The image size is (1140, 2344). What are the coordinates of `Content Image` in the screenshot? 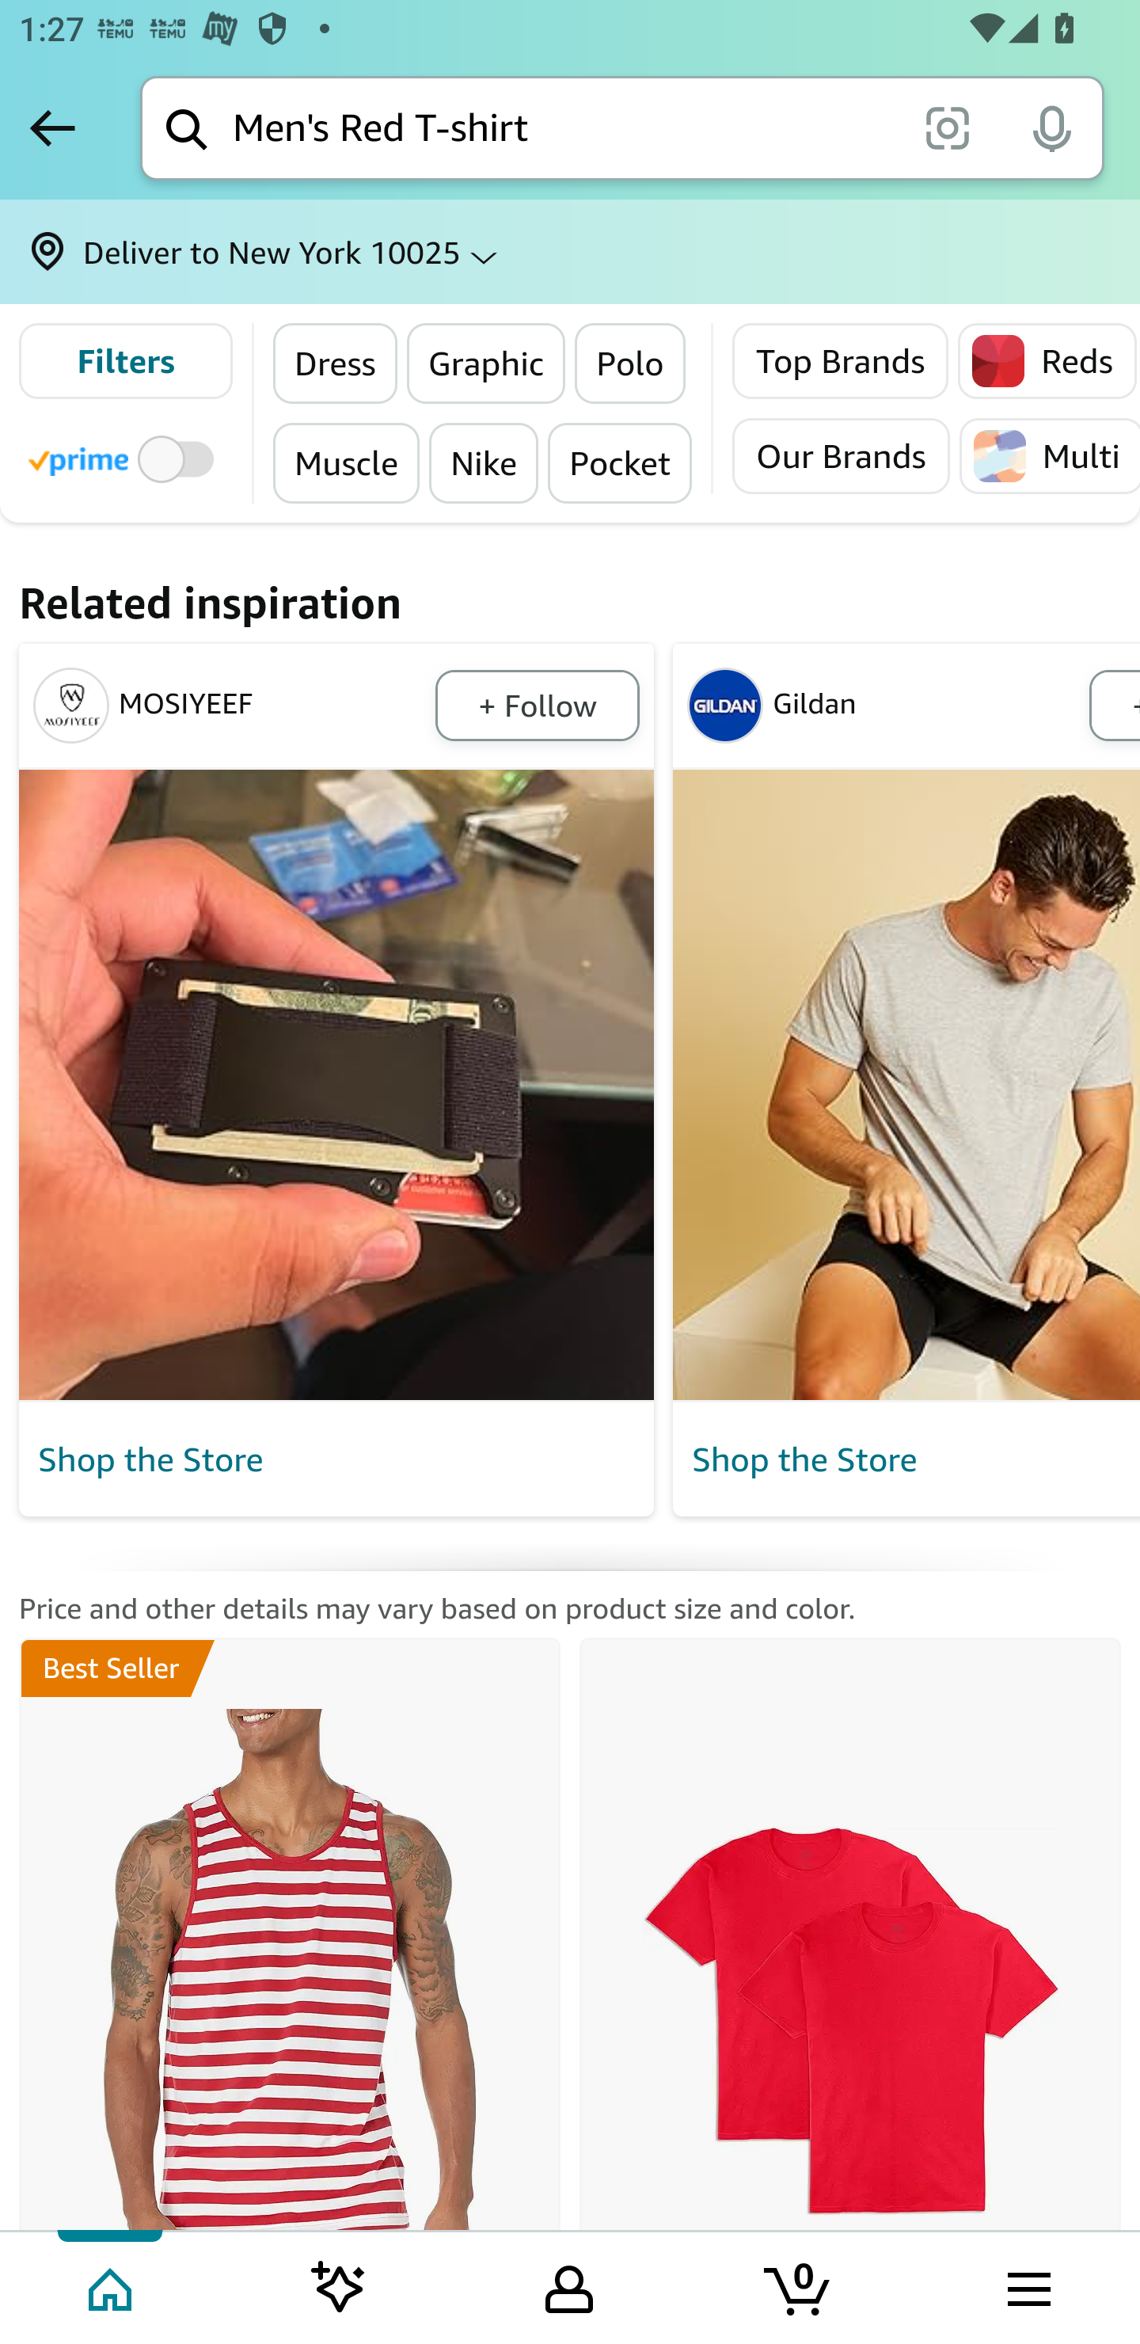 It's located at (337, 1085).